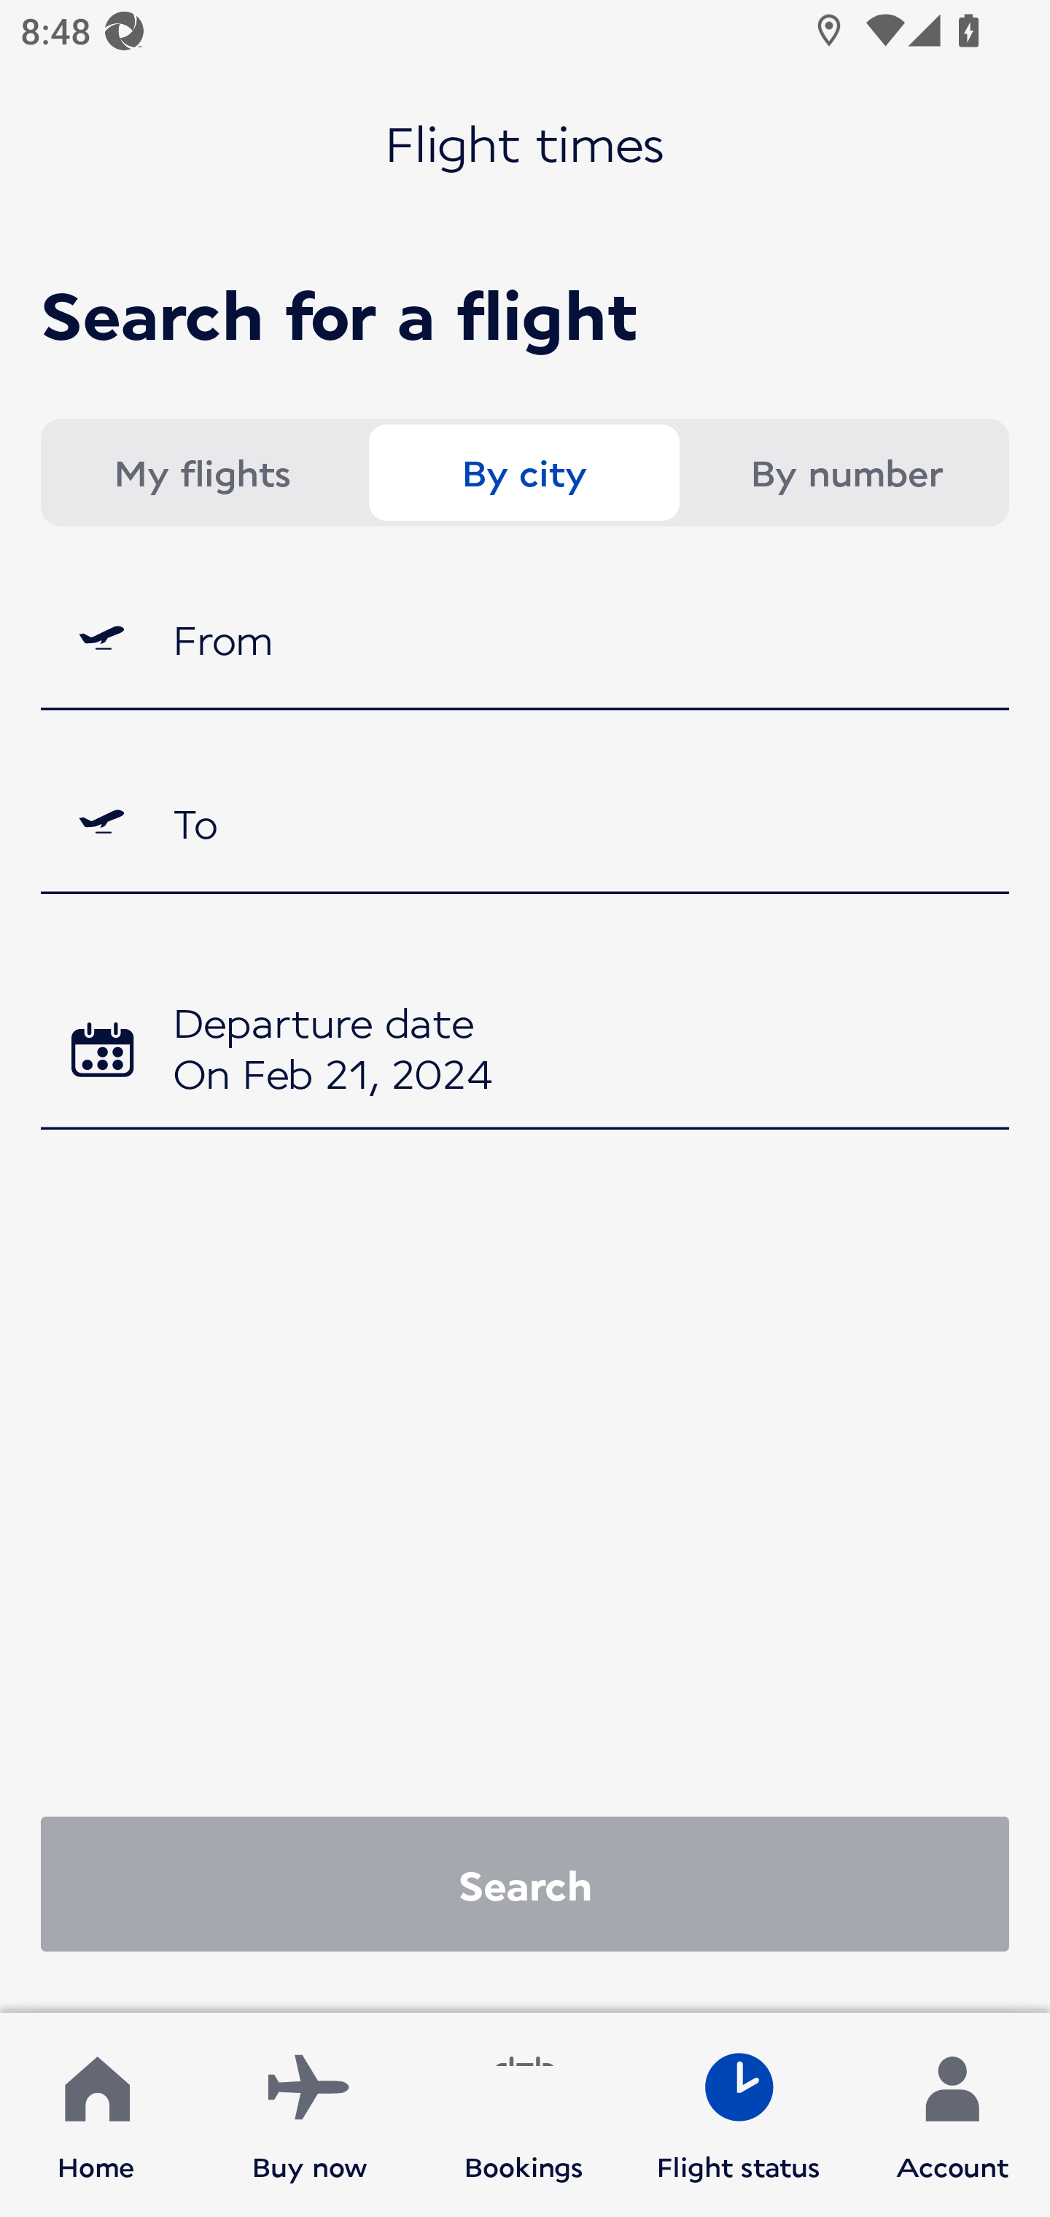 The height and width of the screenshot is (2217, 1050). What do you see at coordinates (525, 823) in the screenshot?
I see `To` at bounding box center [525, 823].